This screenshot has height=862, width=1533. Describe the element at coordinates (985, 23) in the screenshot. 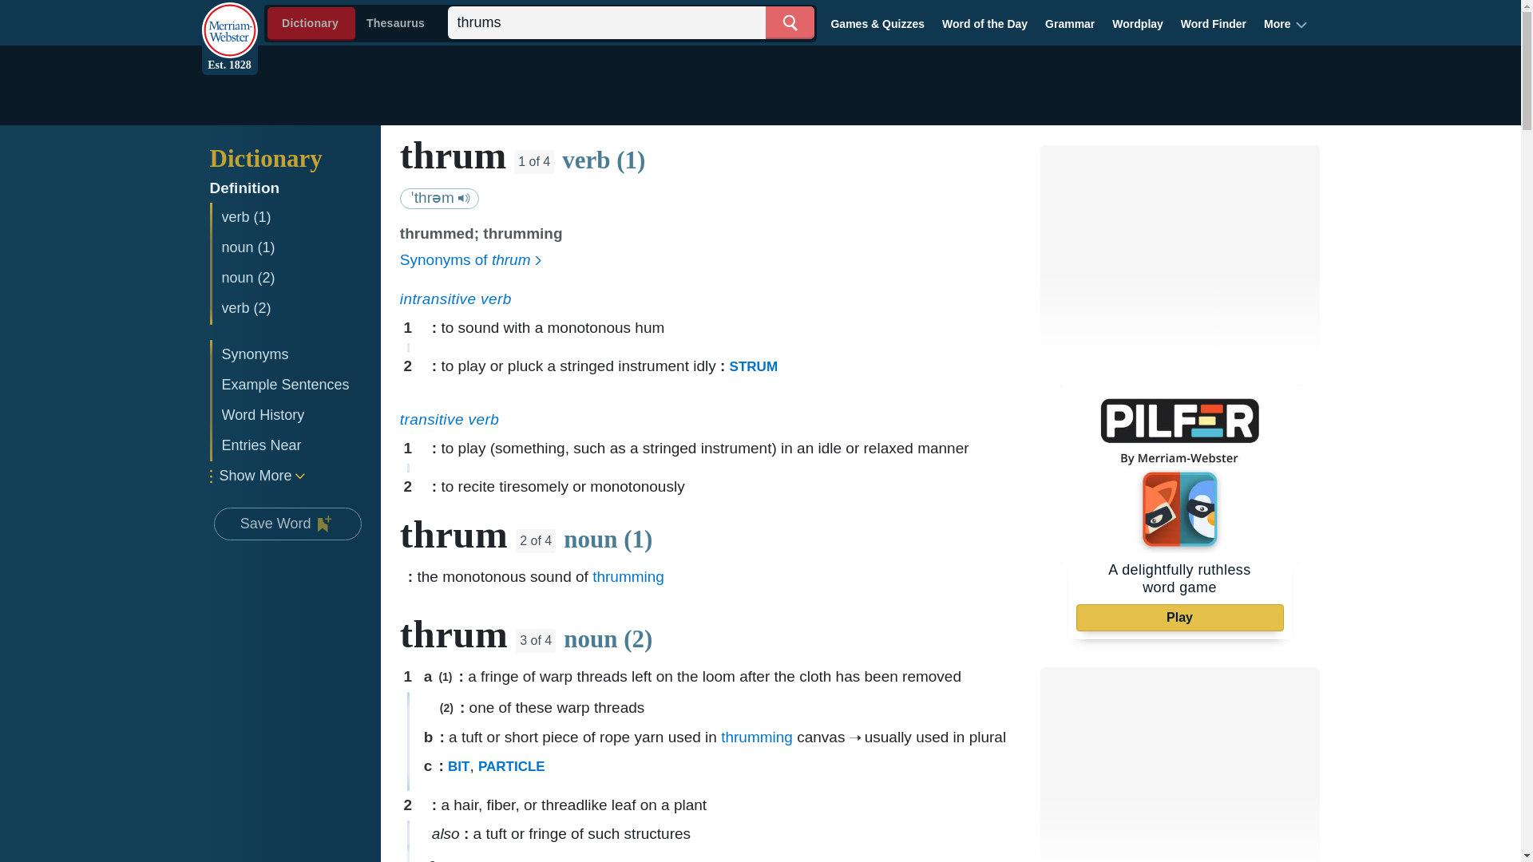

I see `Word of the Day` at that location.